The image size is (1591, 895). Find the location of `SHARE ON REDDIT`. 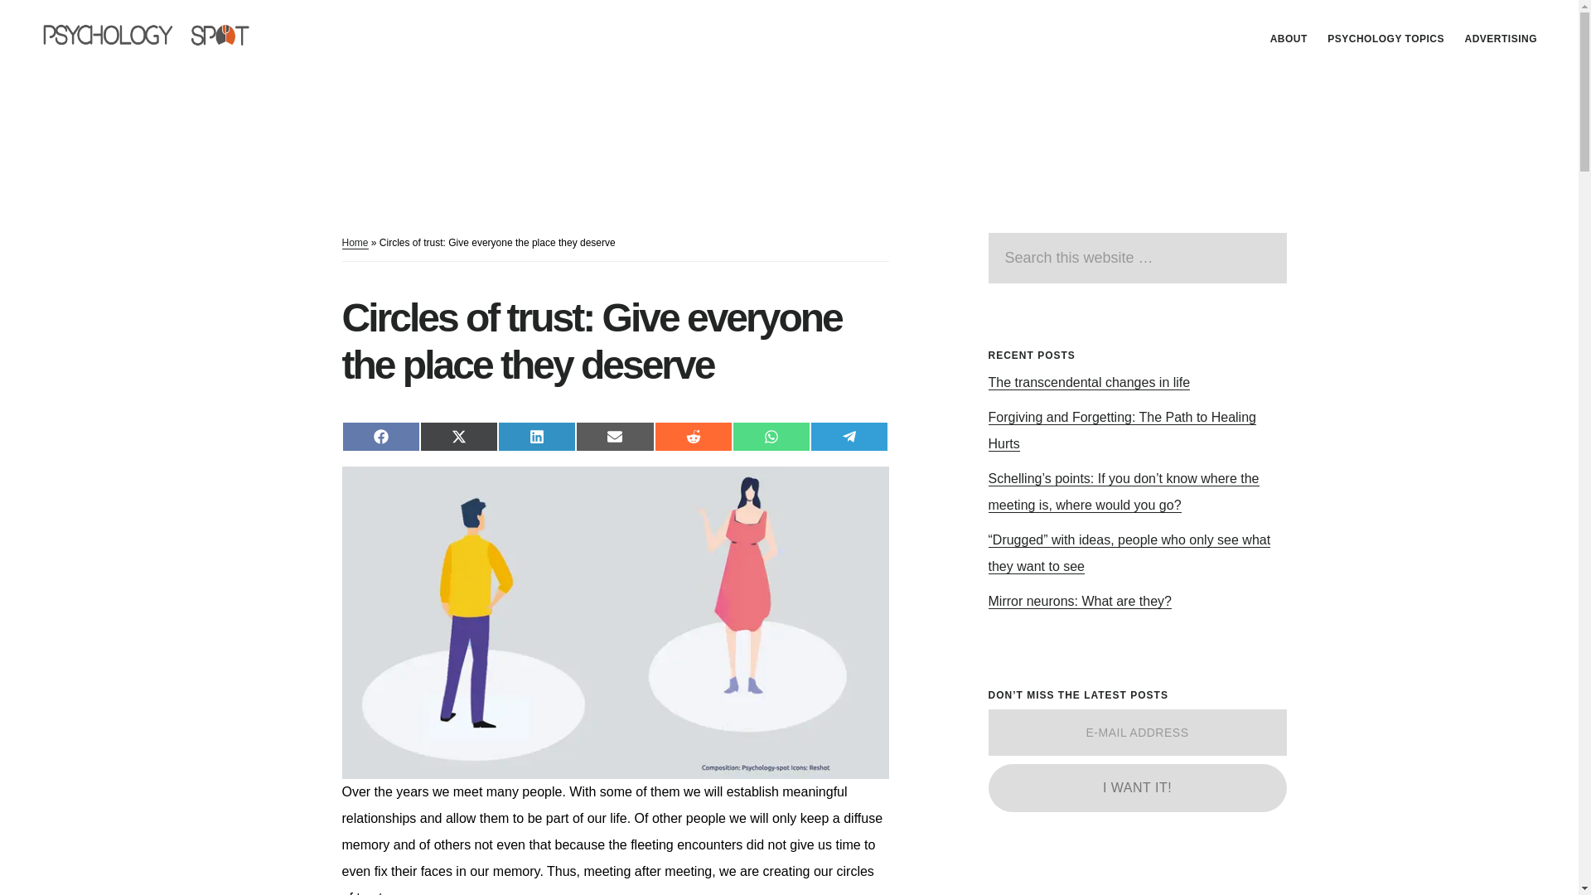

SHARE ON REDDIT is located at coordinates (693, 436).